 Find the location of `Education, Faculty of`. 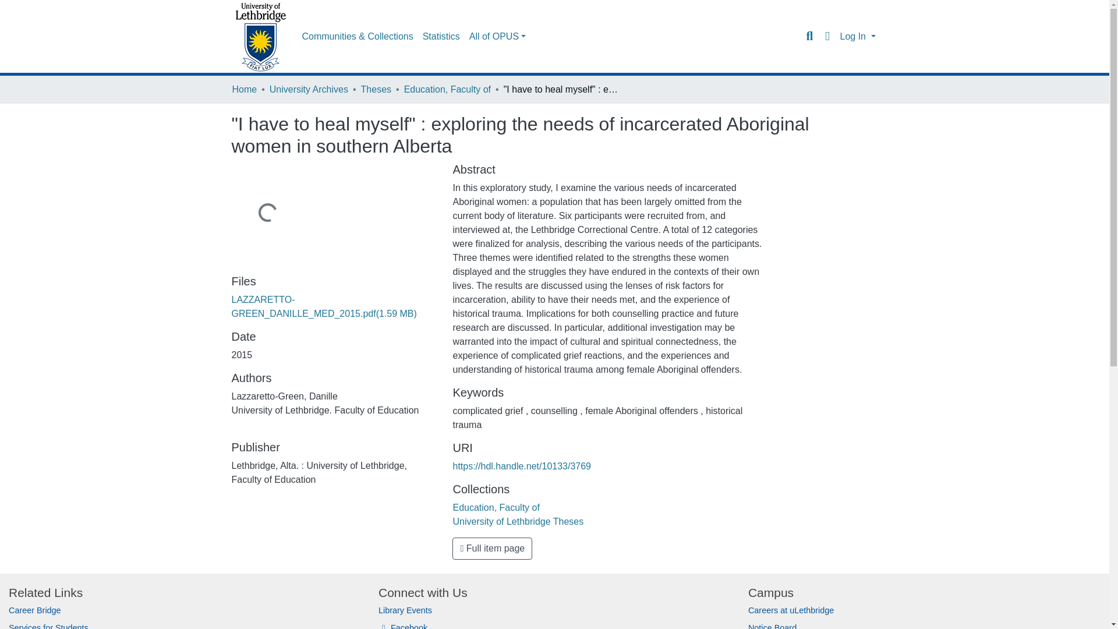

Education, Faculty of is located at coordinates (496, 507).